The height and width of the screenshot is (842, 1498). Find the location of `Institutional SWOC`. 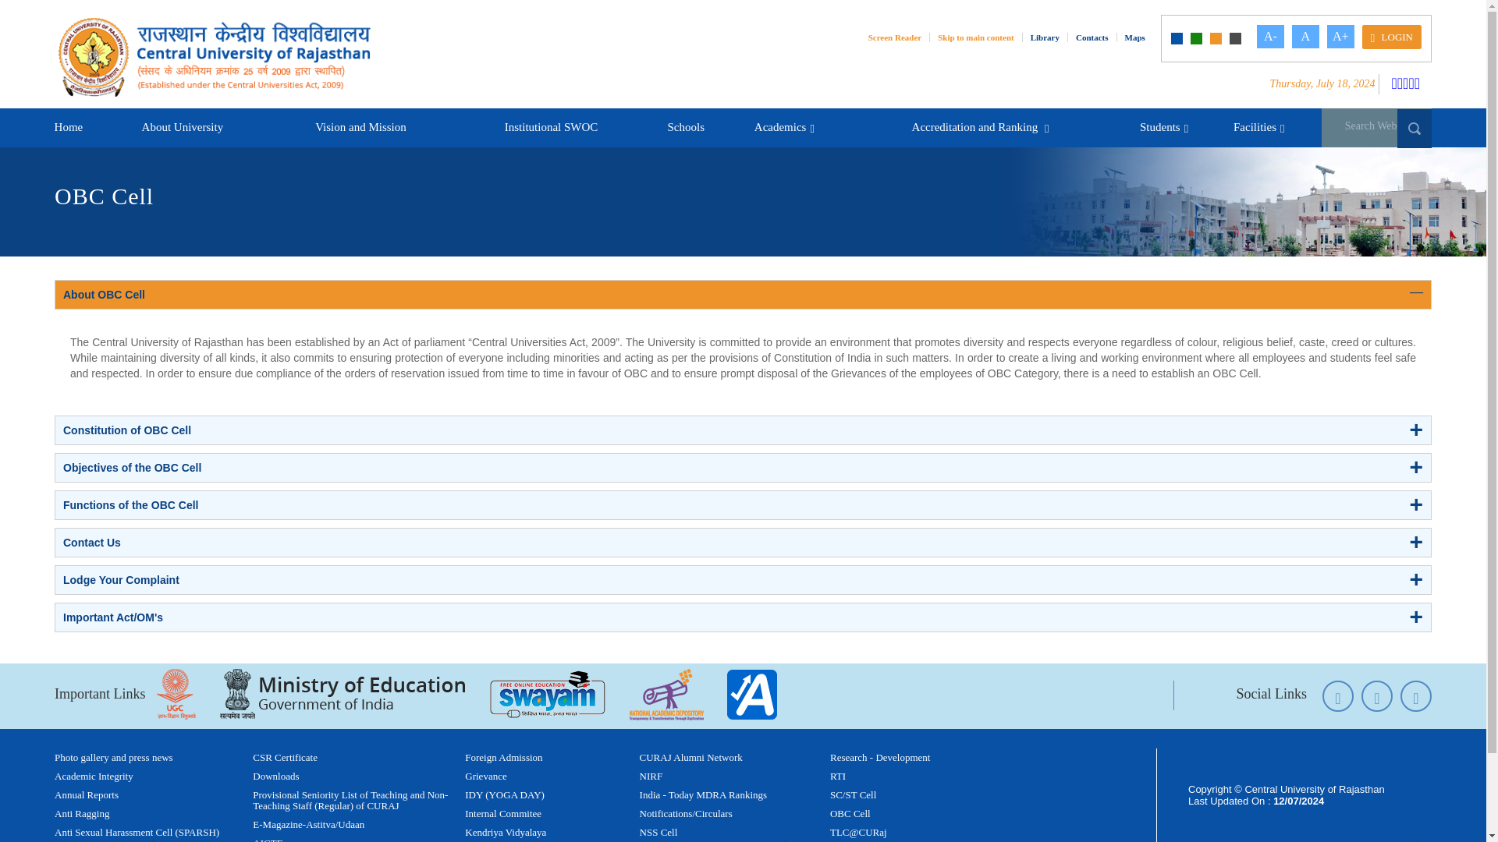

Institutional SWOC is located at coordinates (551, 127).